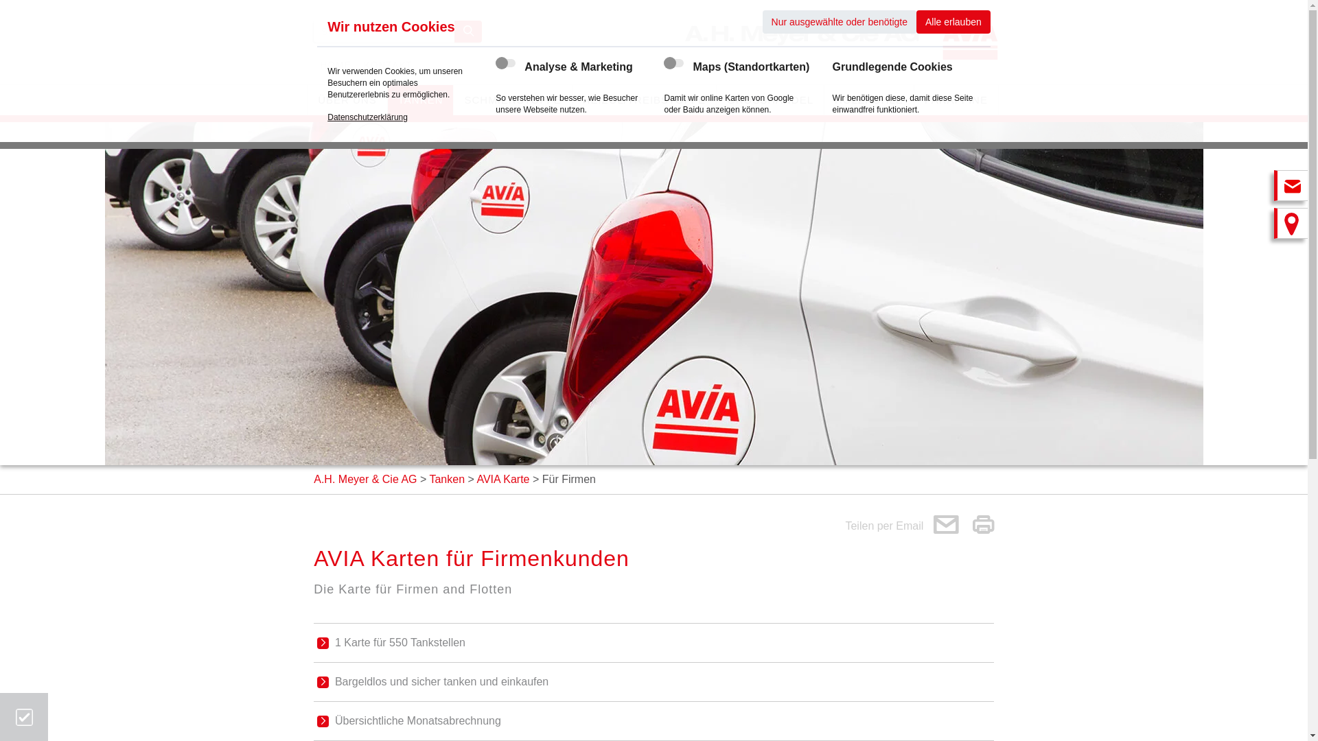  What do you see at coordinates (23, 716) in the screenshot?
I see `Cookies` at bounding box center [23, 716].